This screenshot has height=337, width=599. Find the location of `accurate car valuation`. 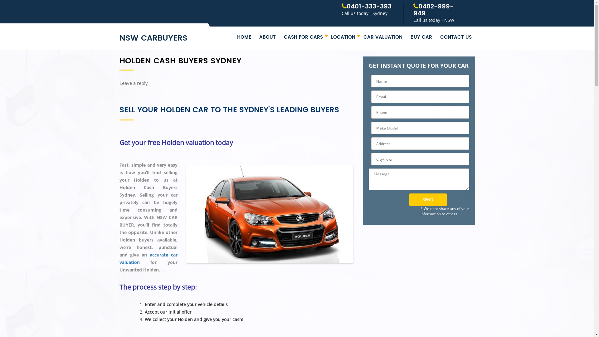

accurate car valuation is located at coordinates (149, 258).